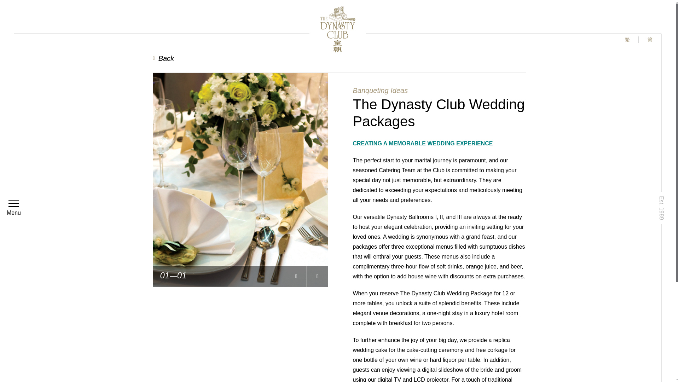 The width and height of the screenshot is (679, 382). I want to click on logo, so click(337, 29).